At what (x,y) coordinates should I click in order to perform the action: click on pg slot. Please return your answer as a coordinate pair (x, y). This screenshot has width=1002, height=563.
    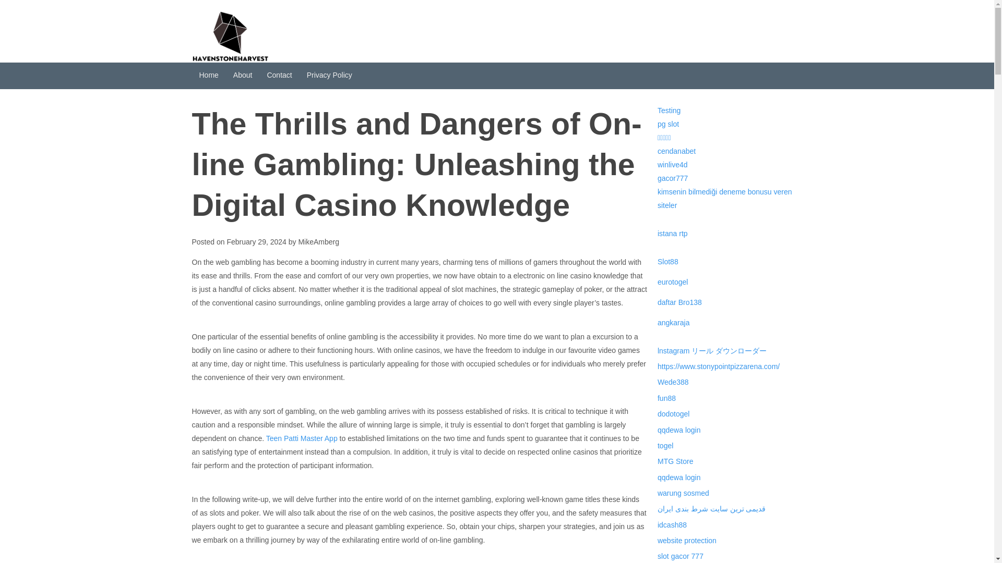
    Looking at the image, I should click on (668, 124).